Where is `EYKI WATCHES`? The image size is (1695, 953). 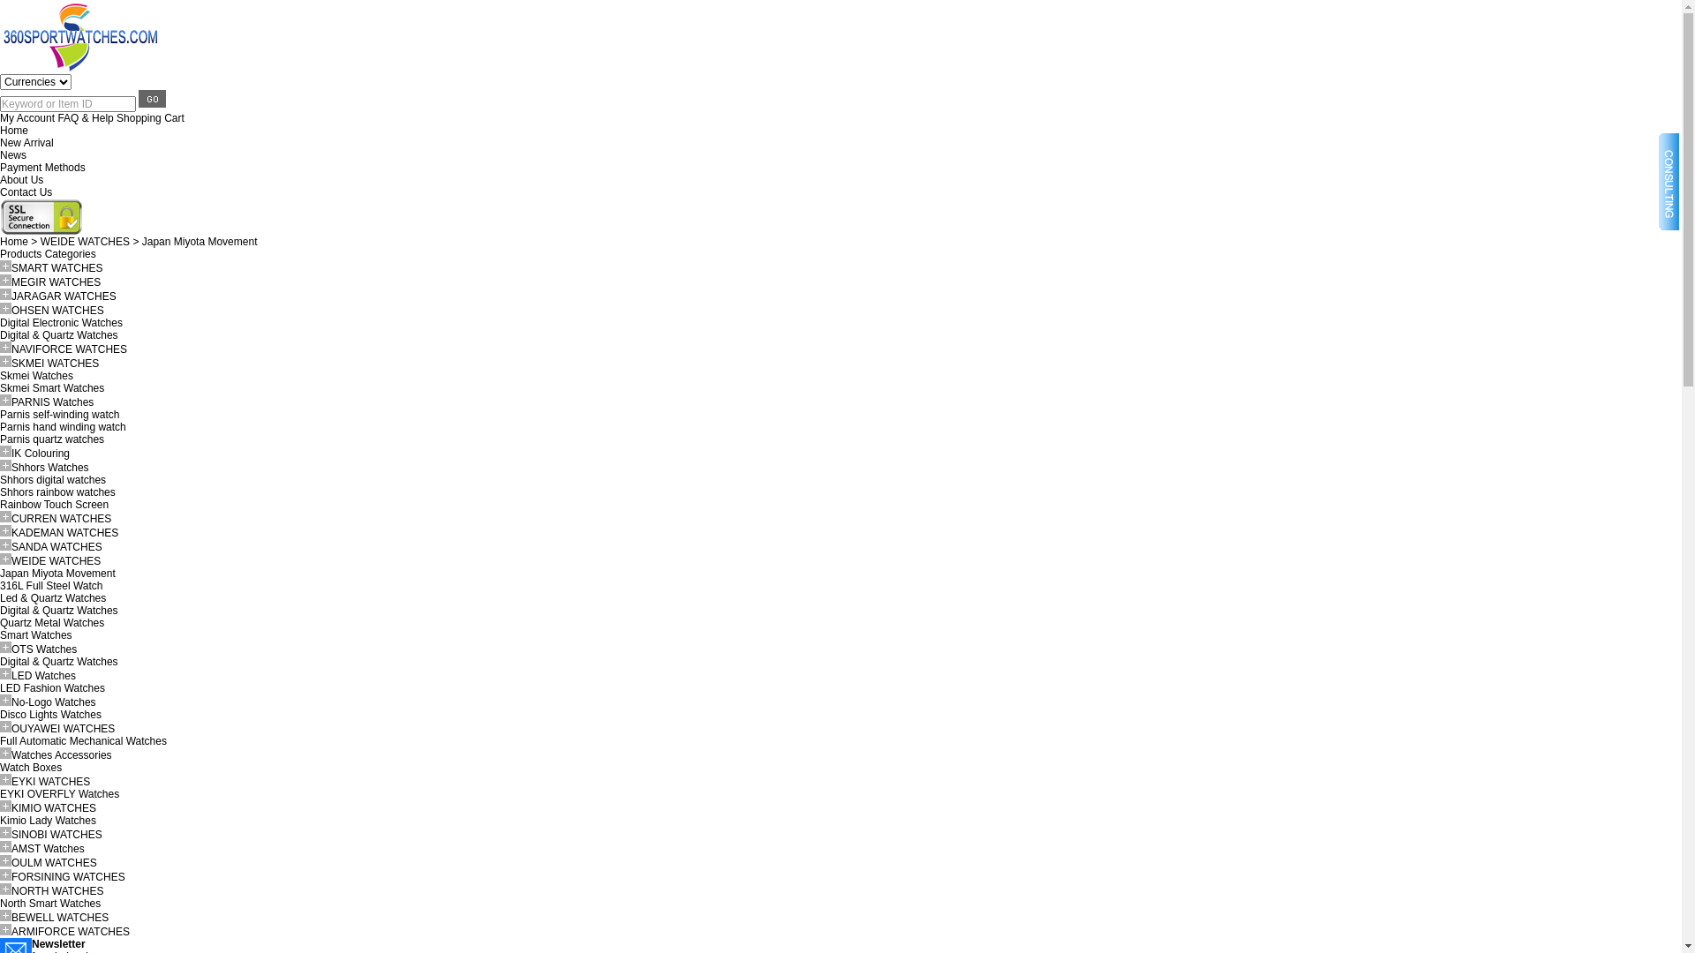 EYKI WATCHES is located at coordinates (51, 782).